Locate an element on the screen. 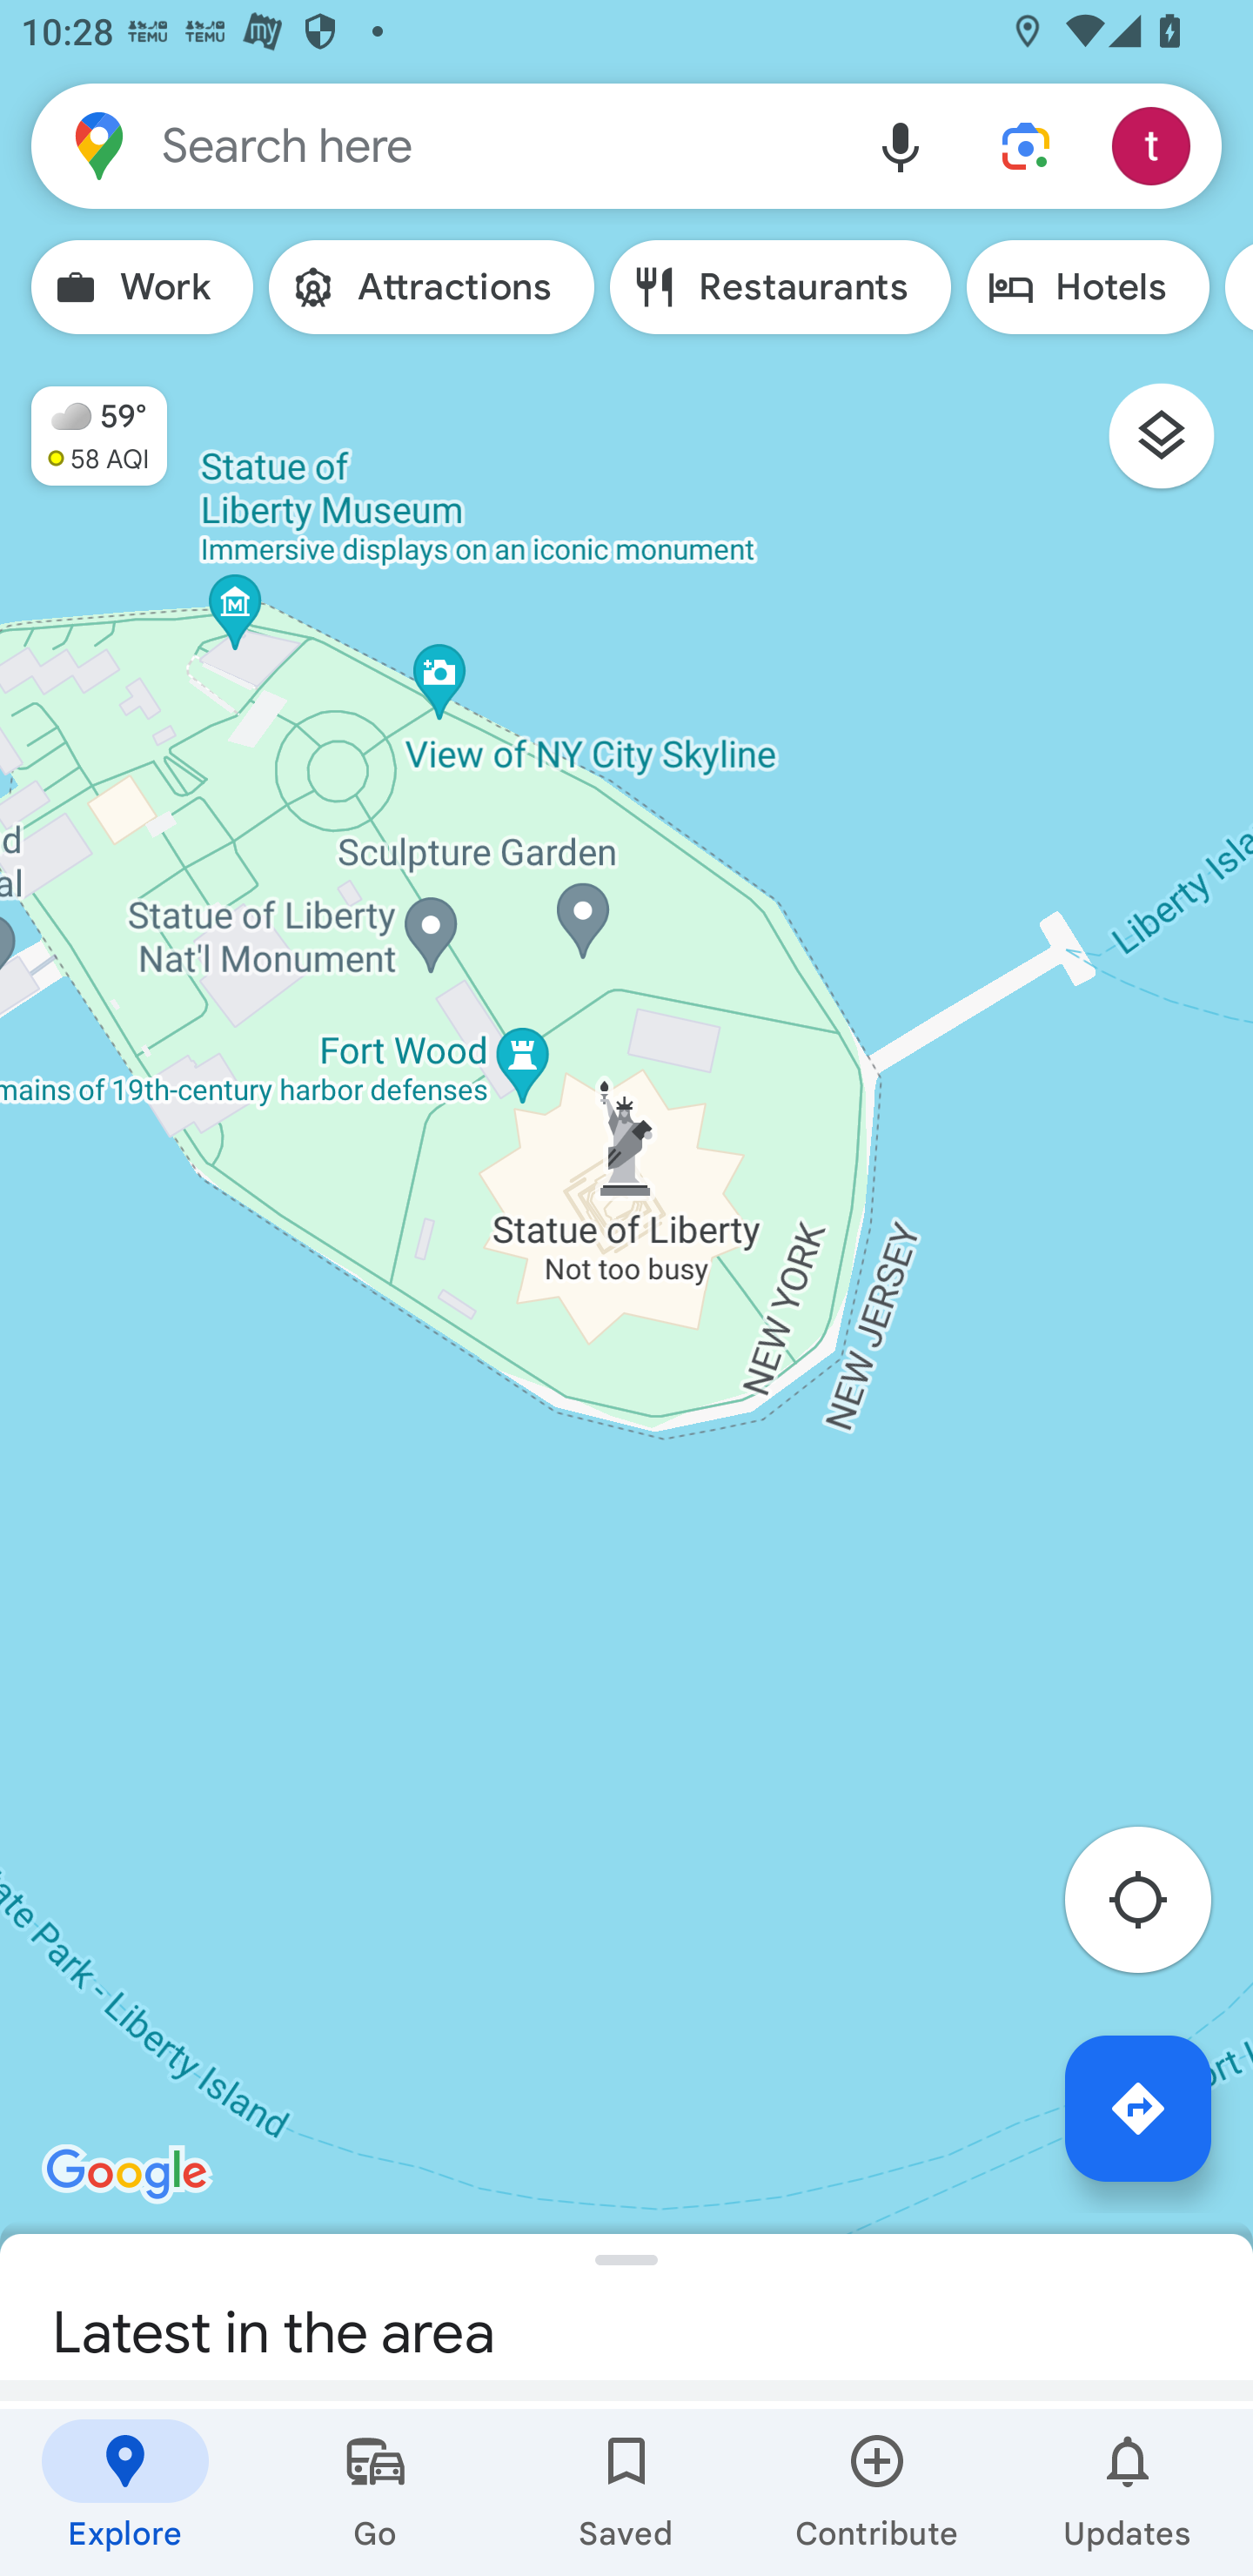 The image size is (1253, 2576). Go is located at coordinates (376, 2492).